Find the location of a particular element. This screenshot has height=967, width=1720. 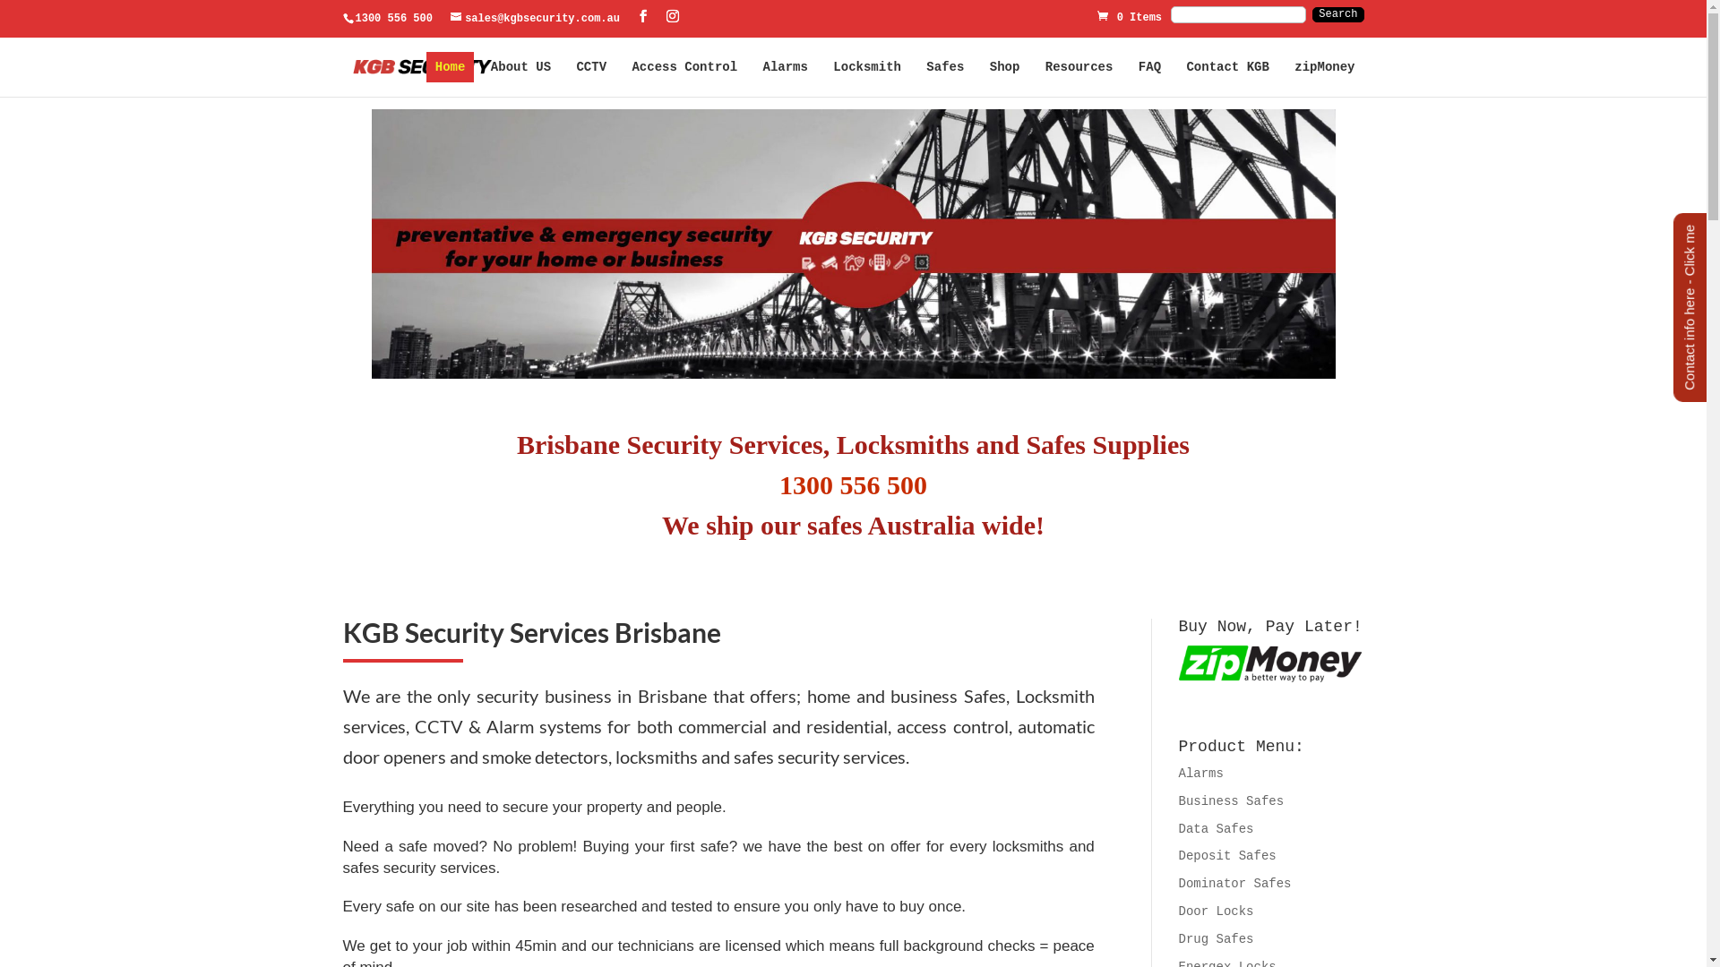

Business Safes is located at coordinates (1232, 801).